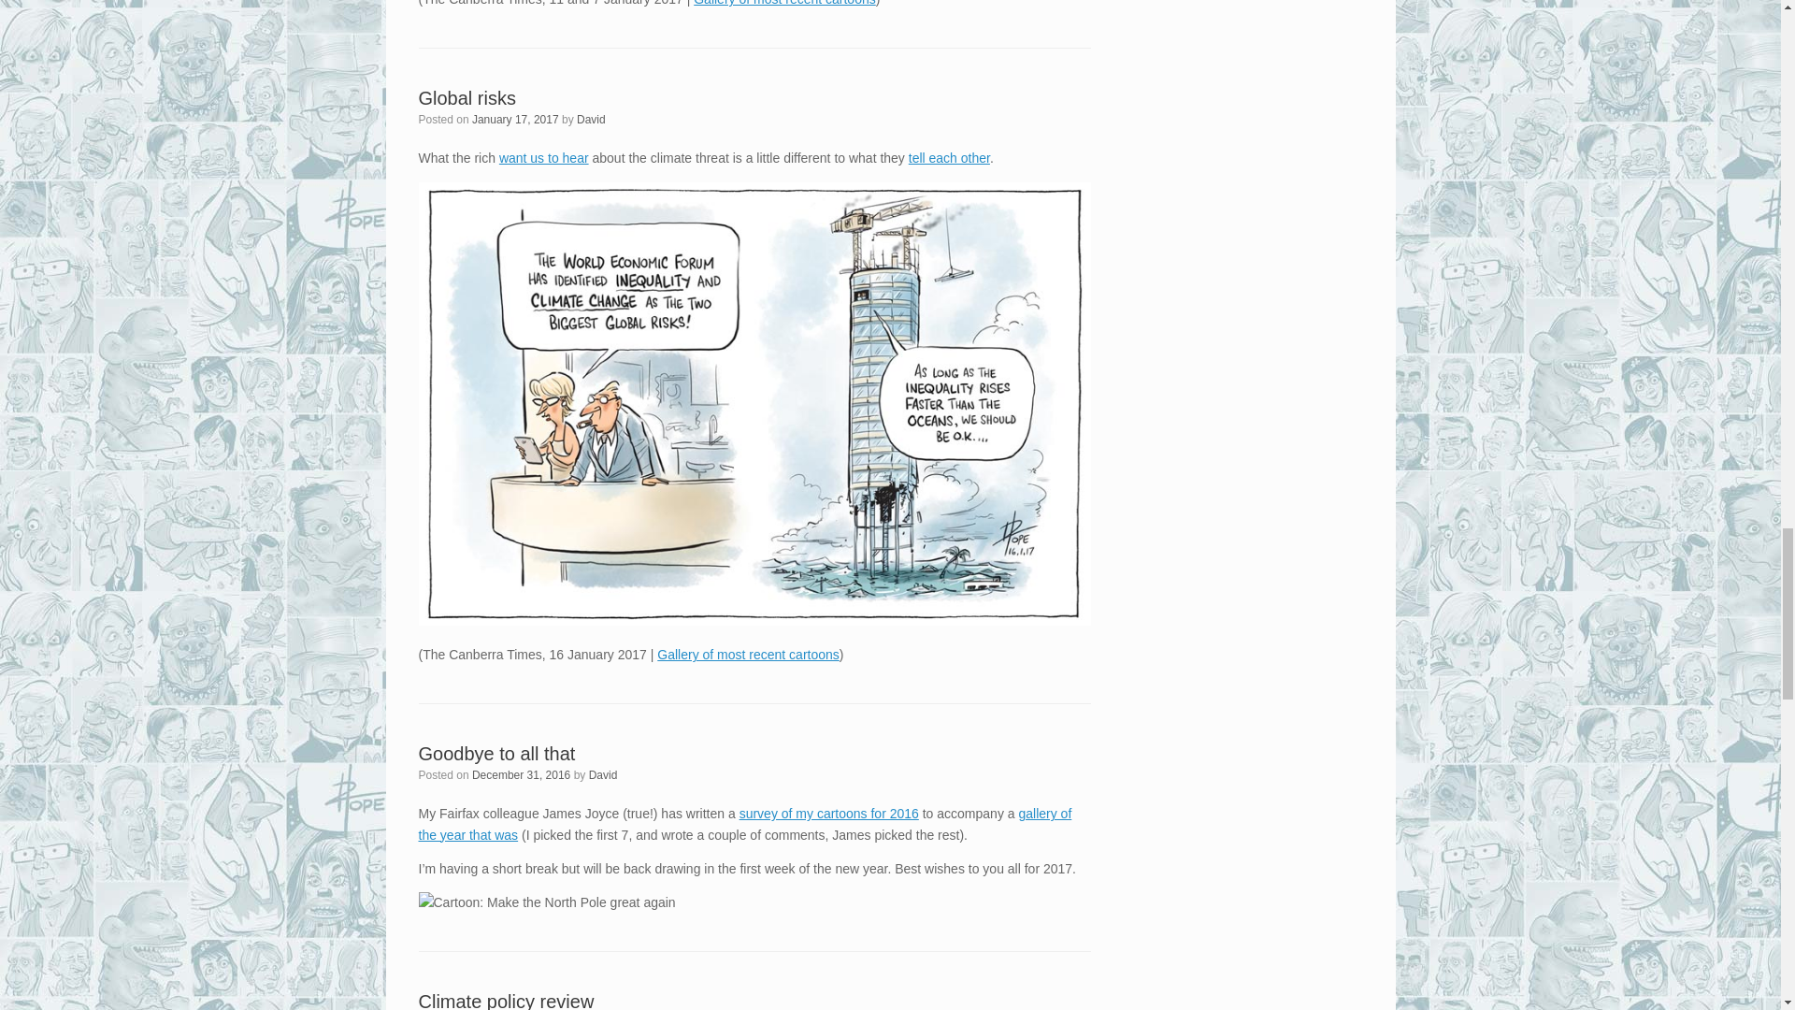  Describe the element at coordinates (543, 157) in the screenshot. I see `want us to hear` at that location.